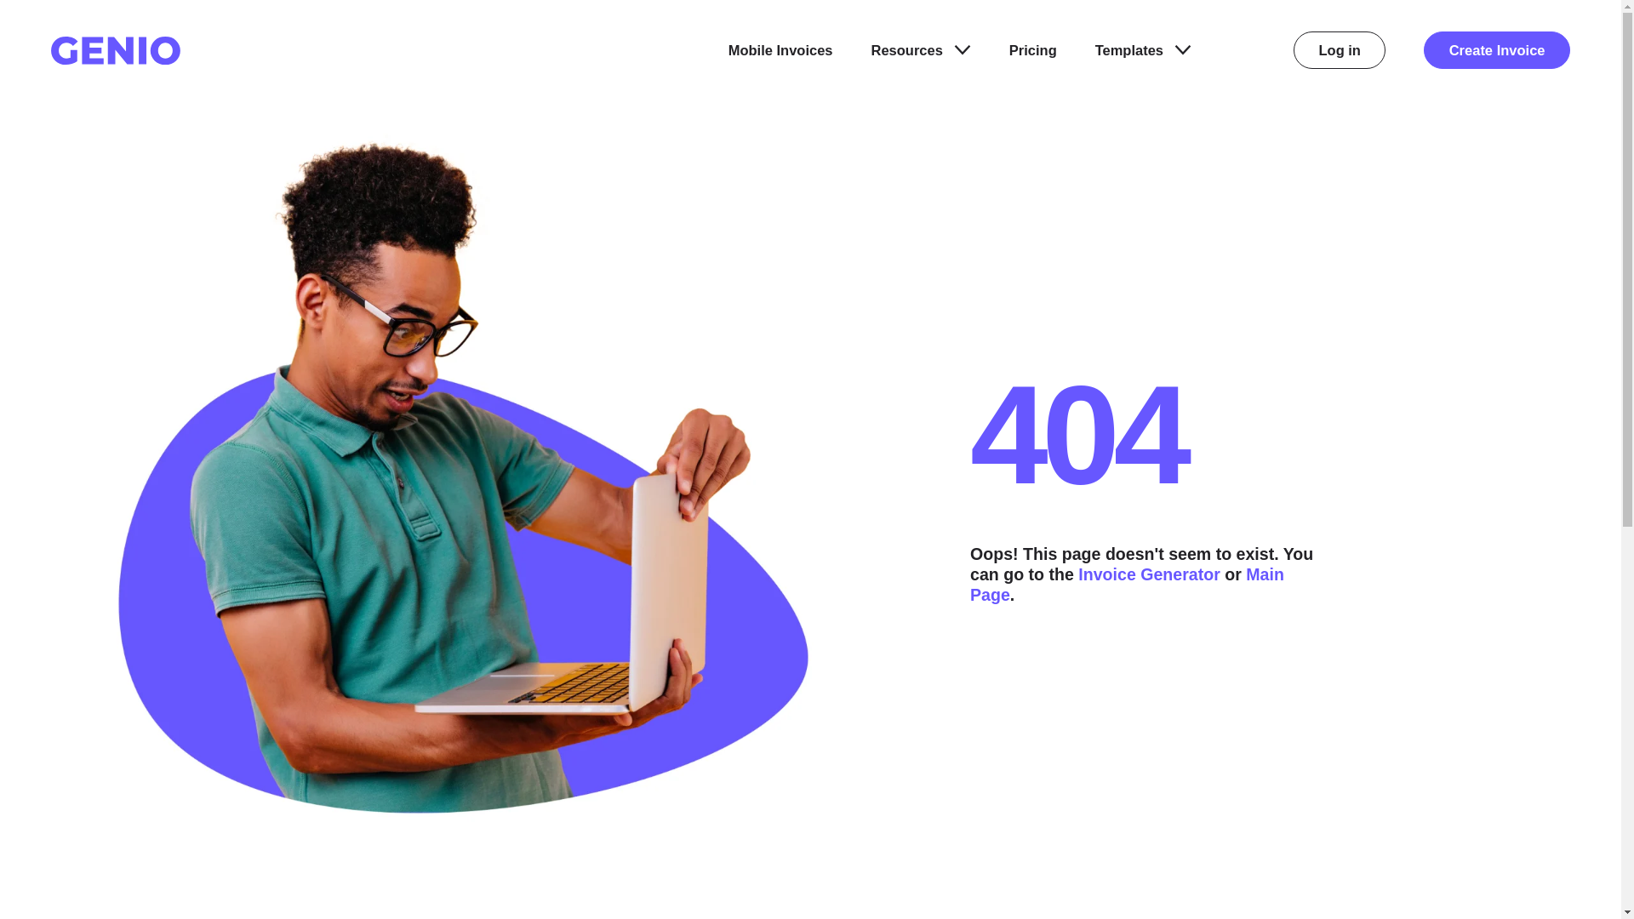 The image size is (1634, 919). Describe the element at coordinates (1033, 50) in the screenshot. I see `Pricing` at that location.